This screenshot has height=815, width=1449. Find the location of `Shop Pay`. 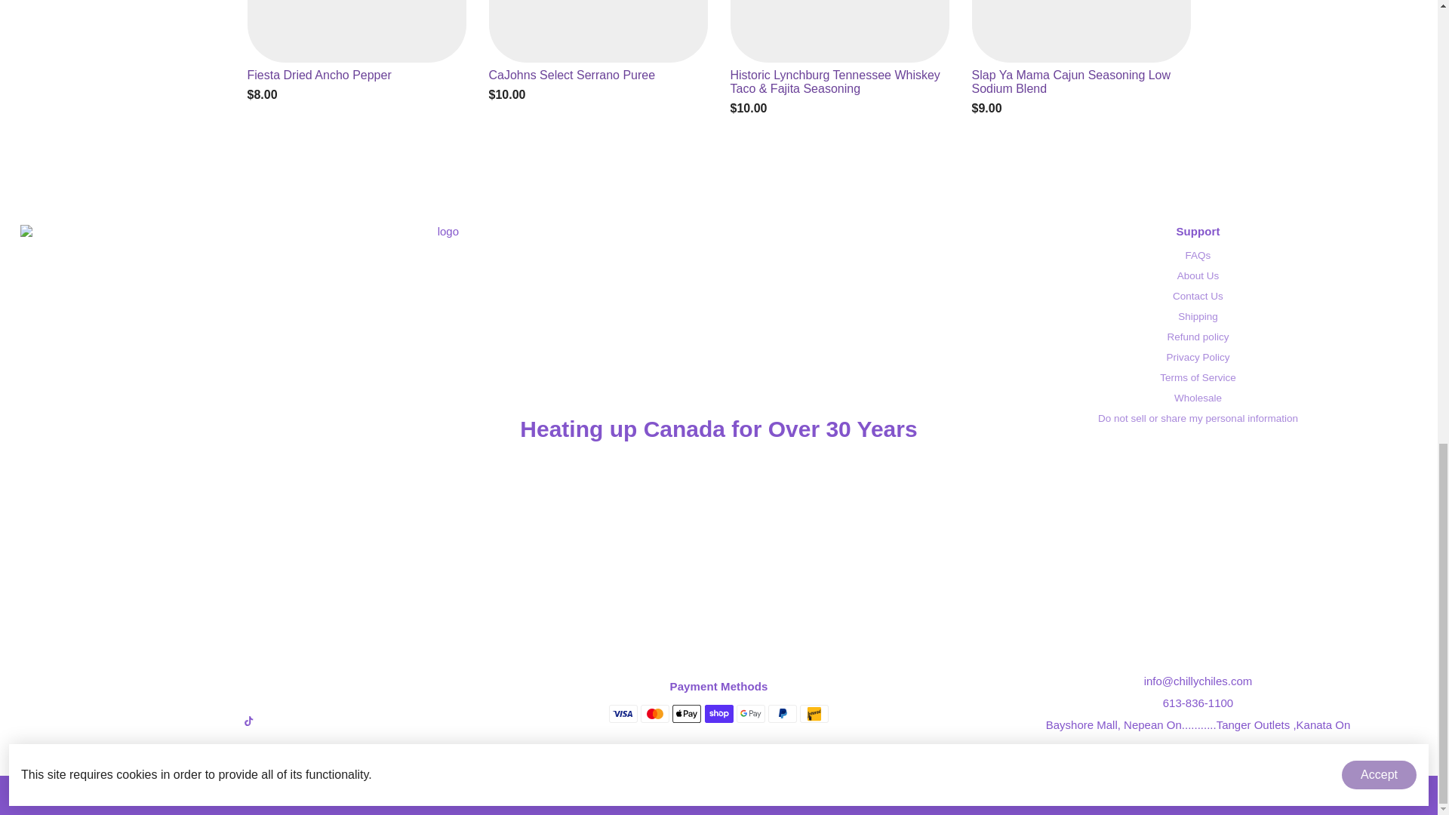

Shop Pay is located at coordinates (718, 714).